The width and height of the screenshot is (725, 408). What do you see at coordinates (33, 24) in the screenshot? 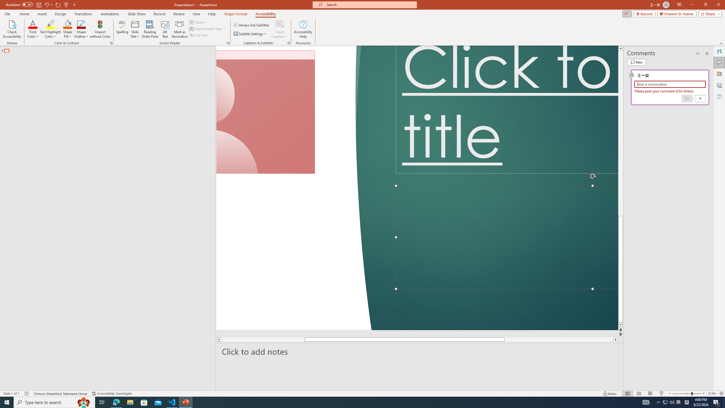
I see `Font Color Red` at bounding box center [33, 24].